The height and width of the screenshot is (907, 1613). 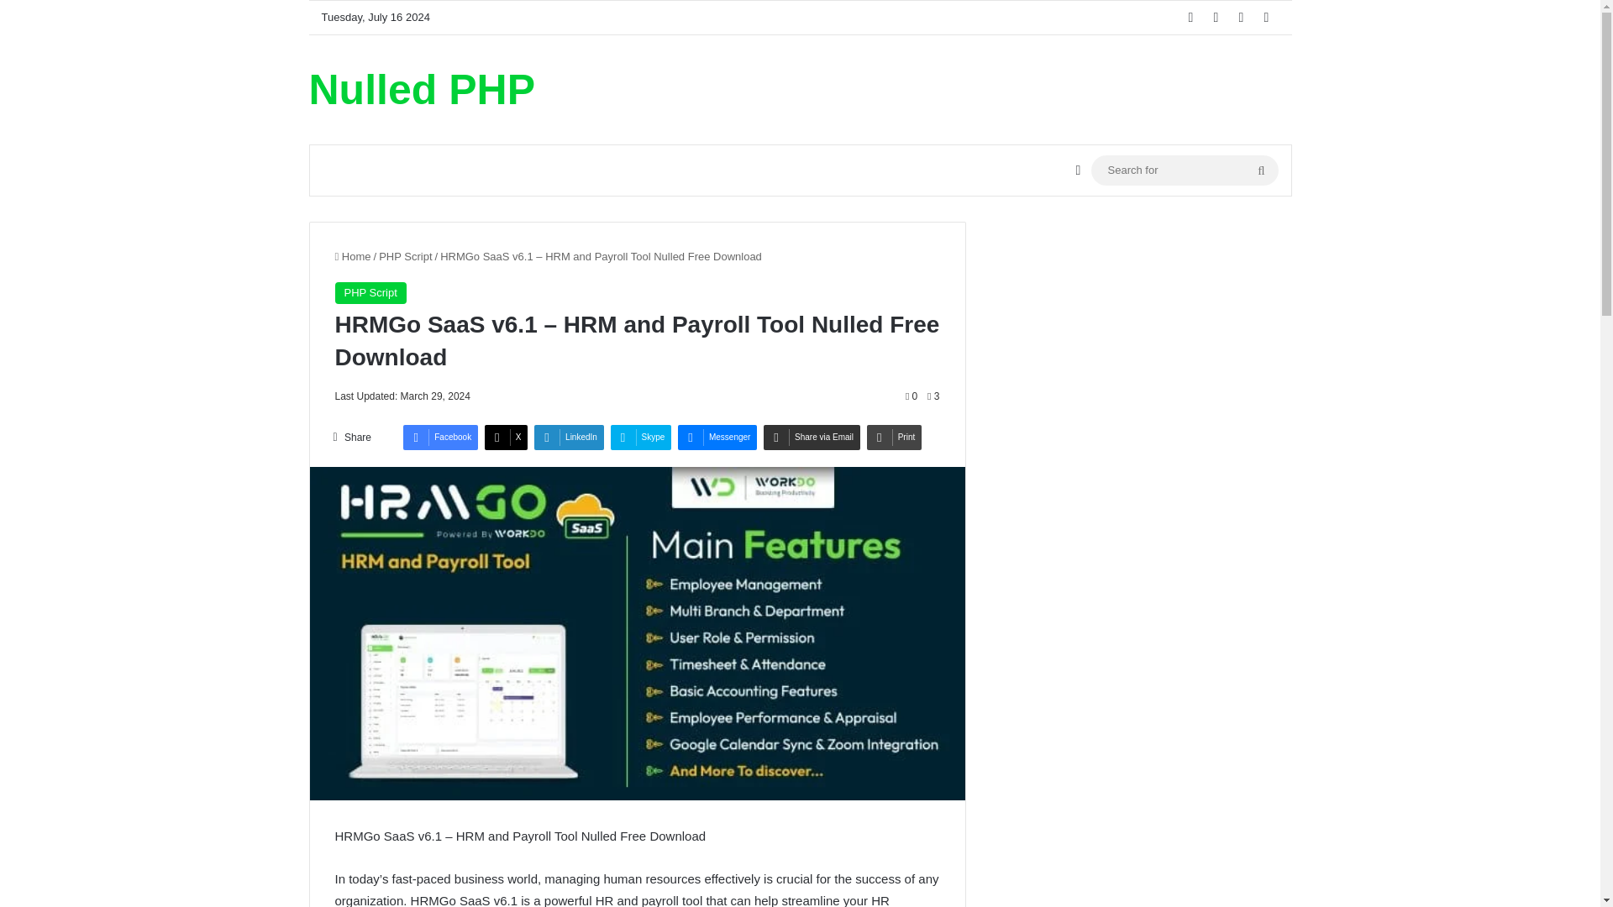 I want to click on X, so click(x=507, y=437).